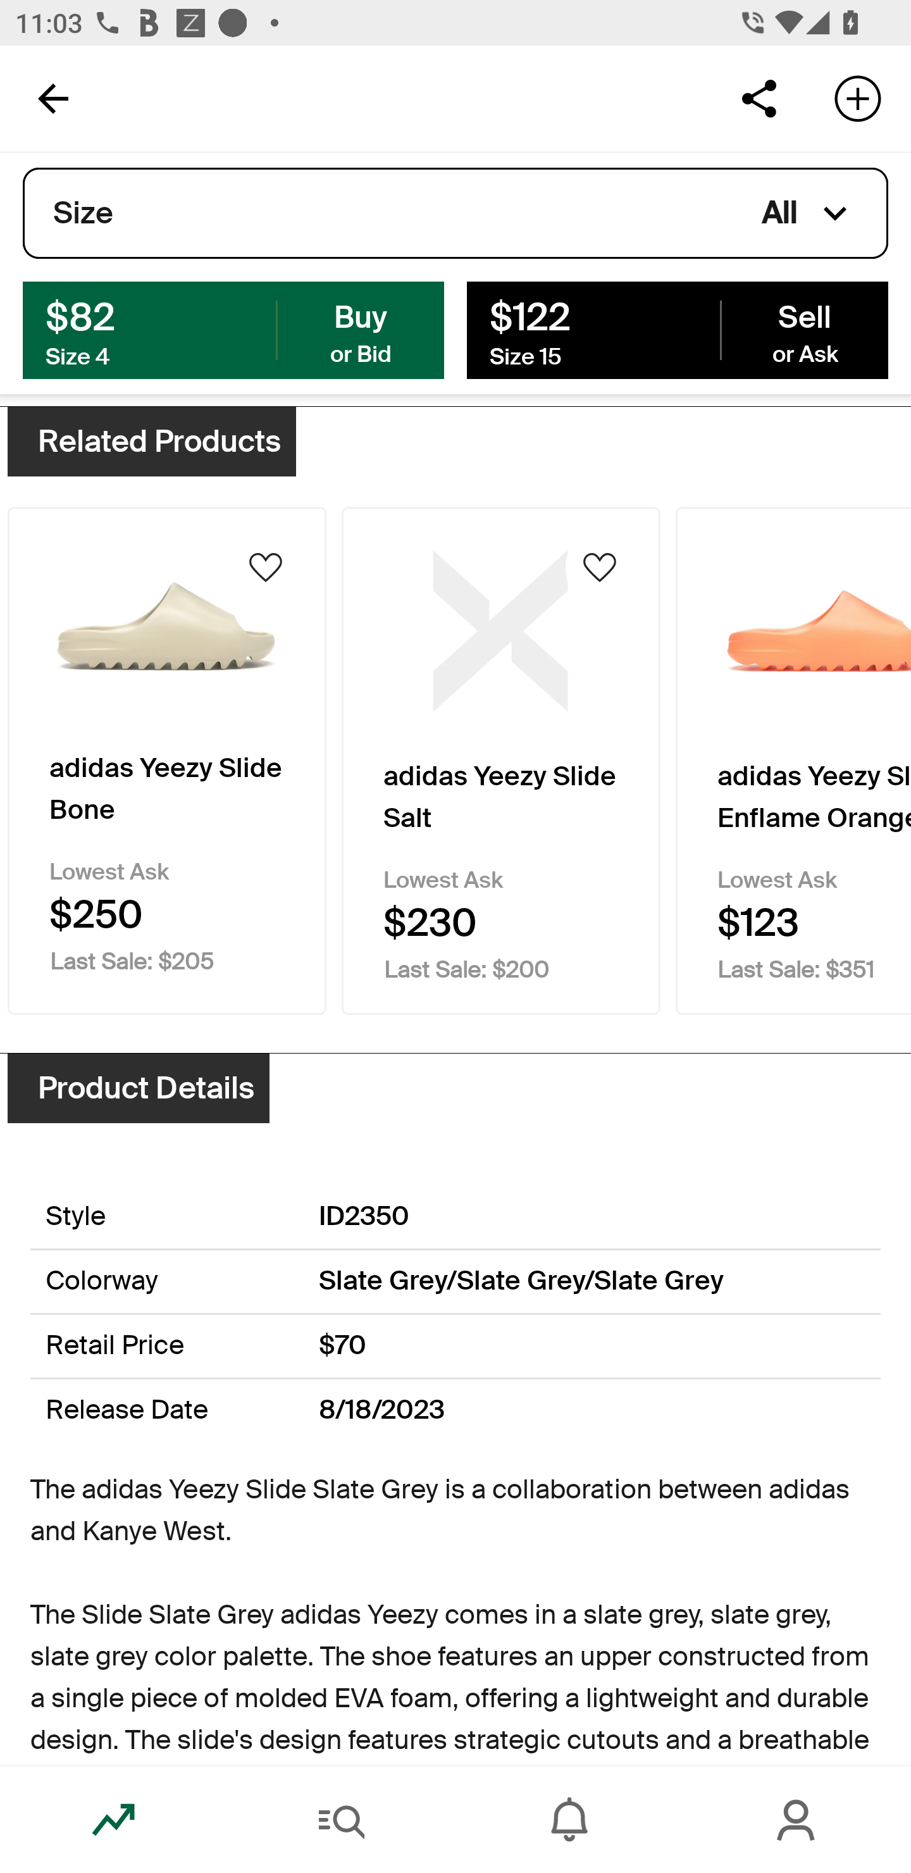 The width and height of the screenshot is (911, 1873). Describe the element at coordinates (797, 1820) in the screenshot. I see `Account` at that location.